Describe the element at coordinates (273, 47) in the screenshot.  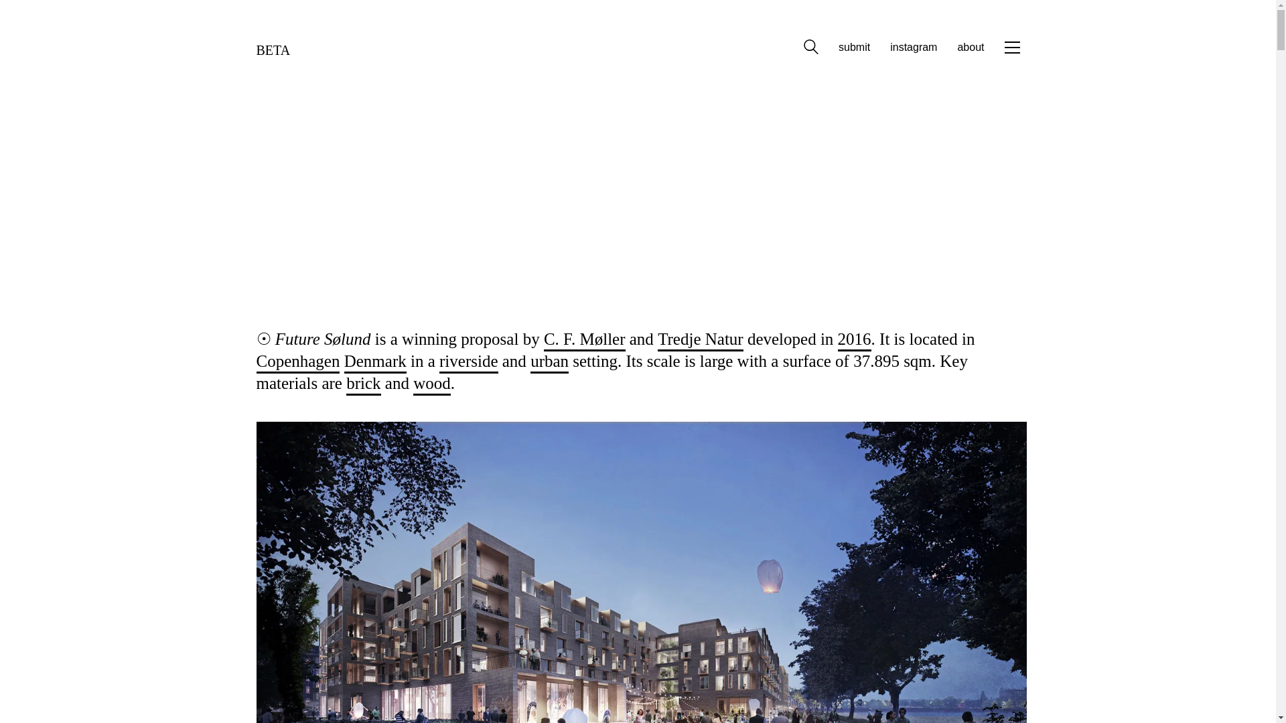
I see `BETA` at that location.